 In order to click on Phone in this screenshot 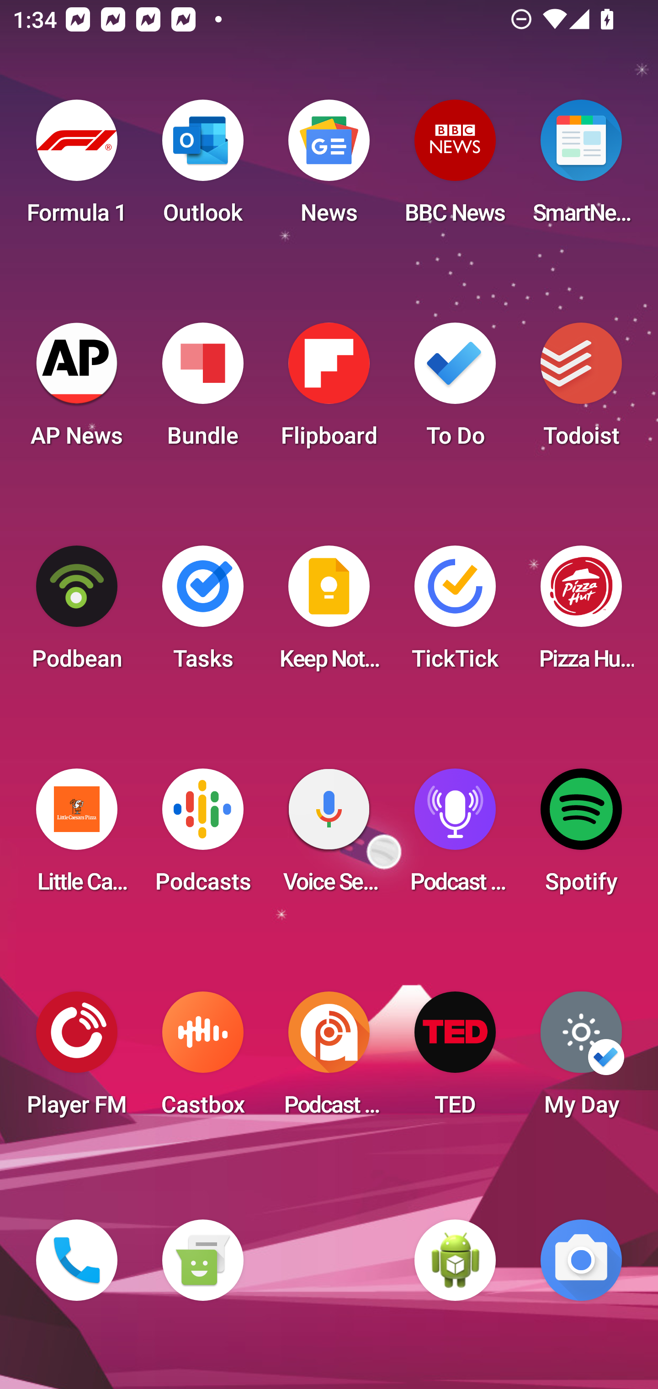, I will do `click(77, 1260)`.